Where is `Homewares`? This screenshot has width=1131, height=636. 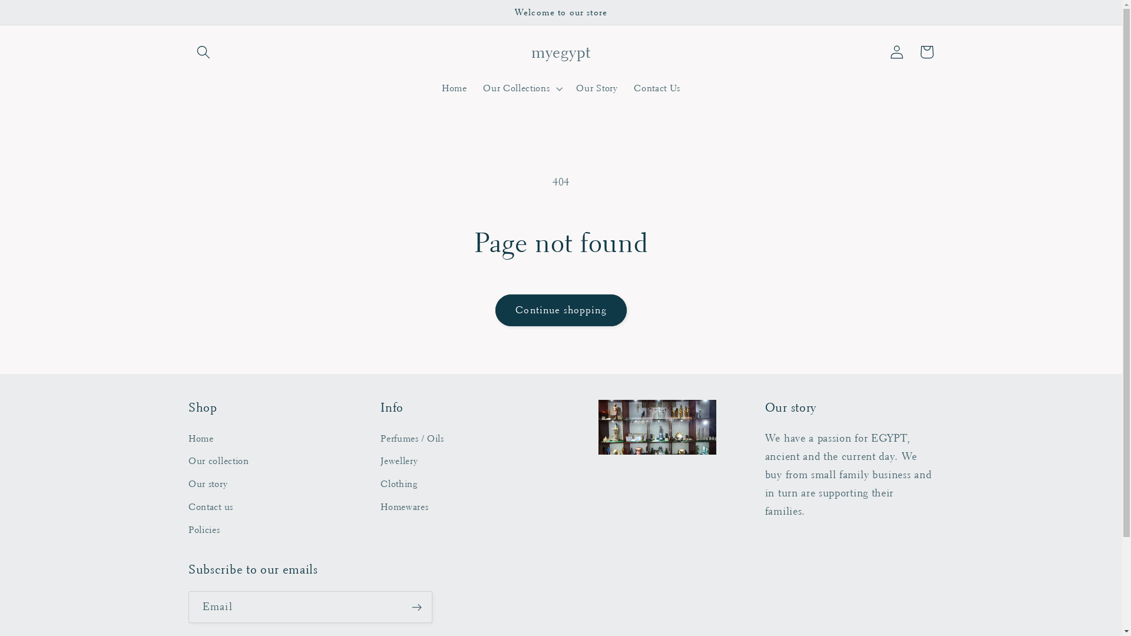 Homewares is located at coordinates (404, 508).